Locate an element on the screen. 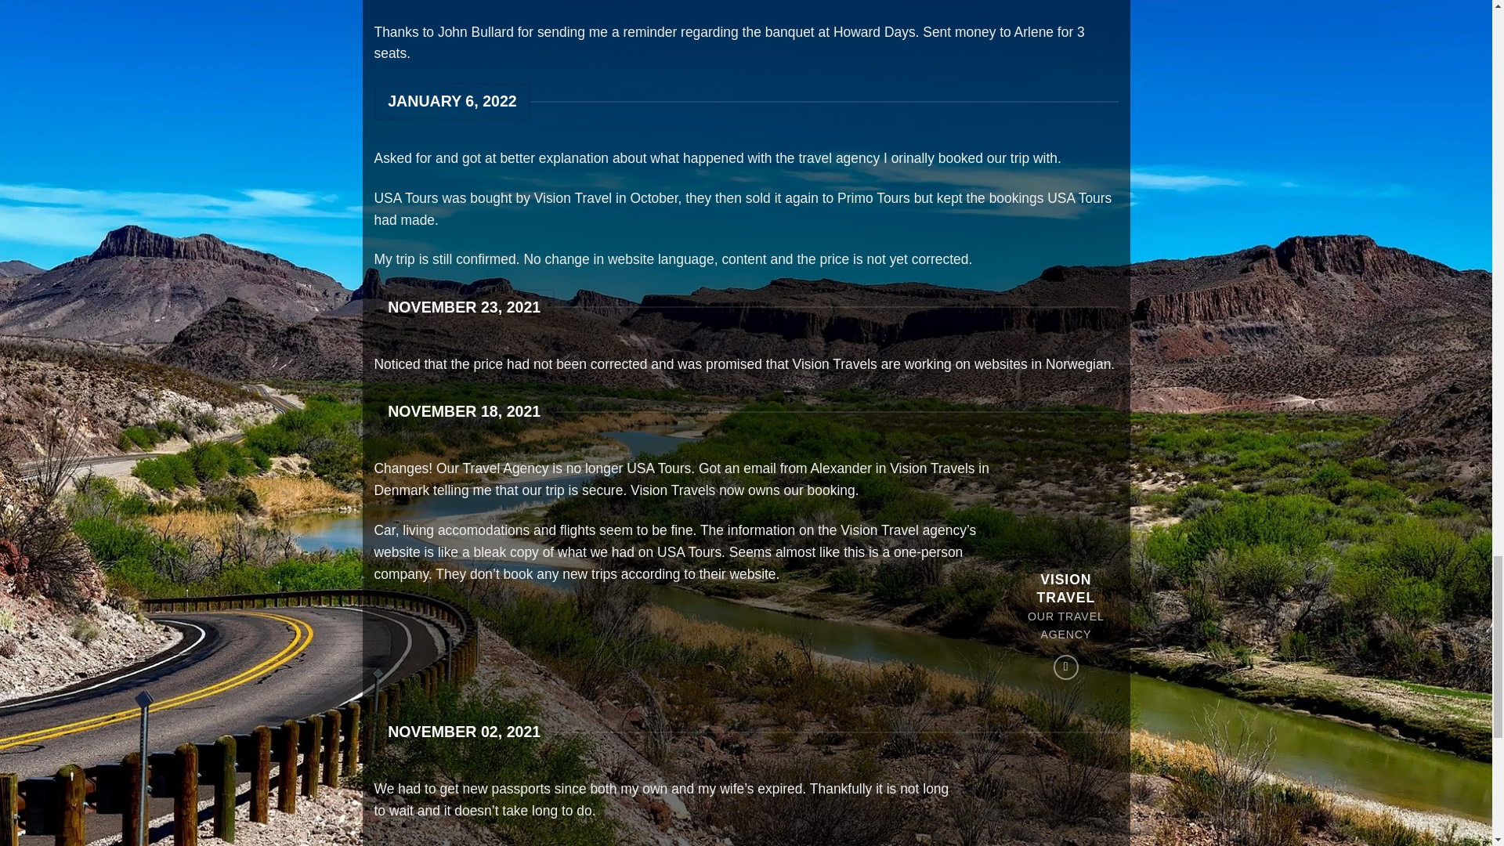  Follow on Facebook is located at coordinates (1065, 667).